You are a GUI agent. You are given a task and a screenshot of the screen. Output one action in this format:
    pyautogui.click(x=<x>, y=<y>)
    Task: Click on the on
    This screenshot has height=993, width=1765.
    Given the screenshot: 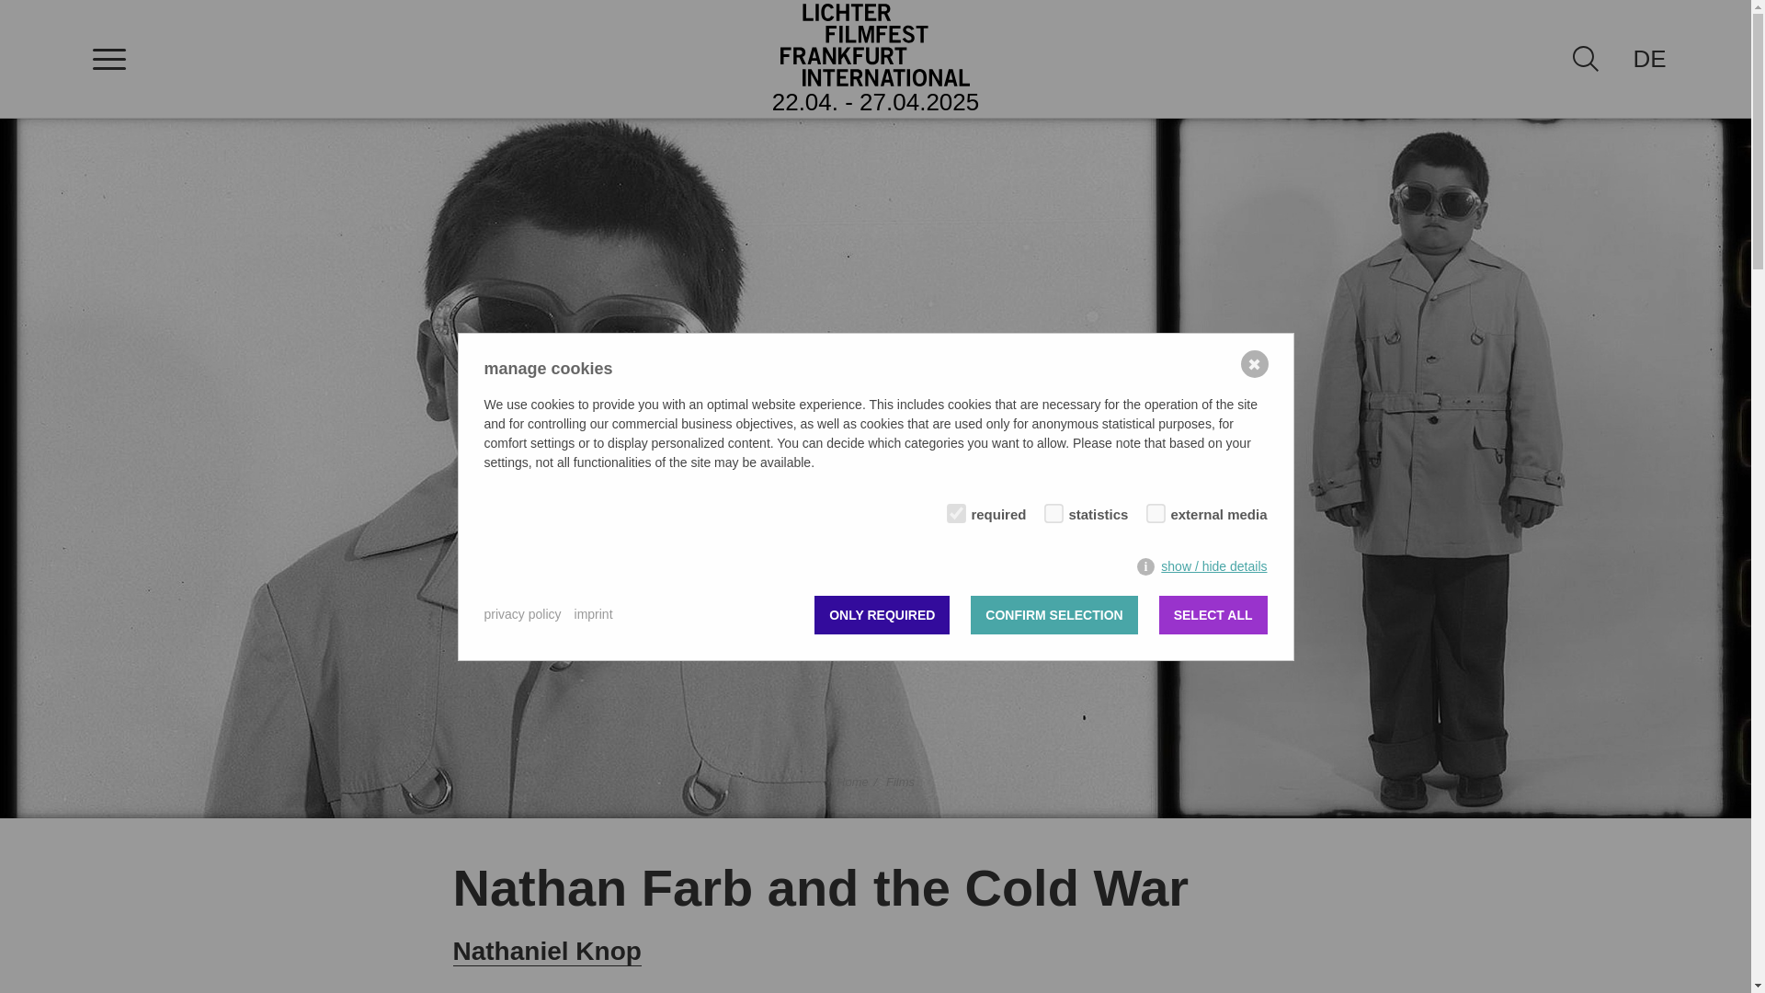 What is the action you would take?
    pyautogui.click(x=952, y=509)
    